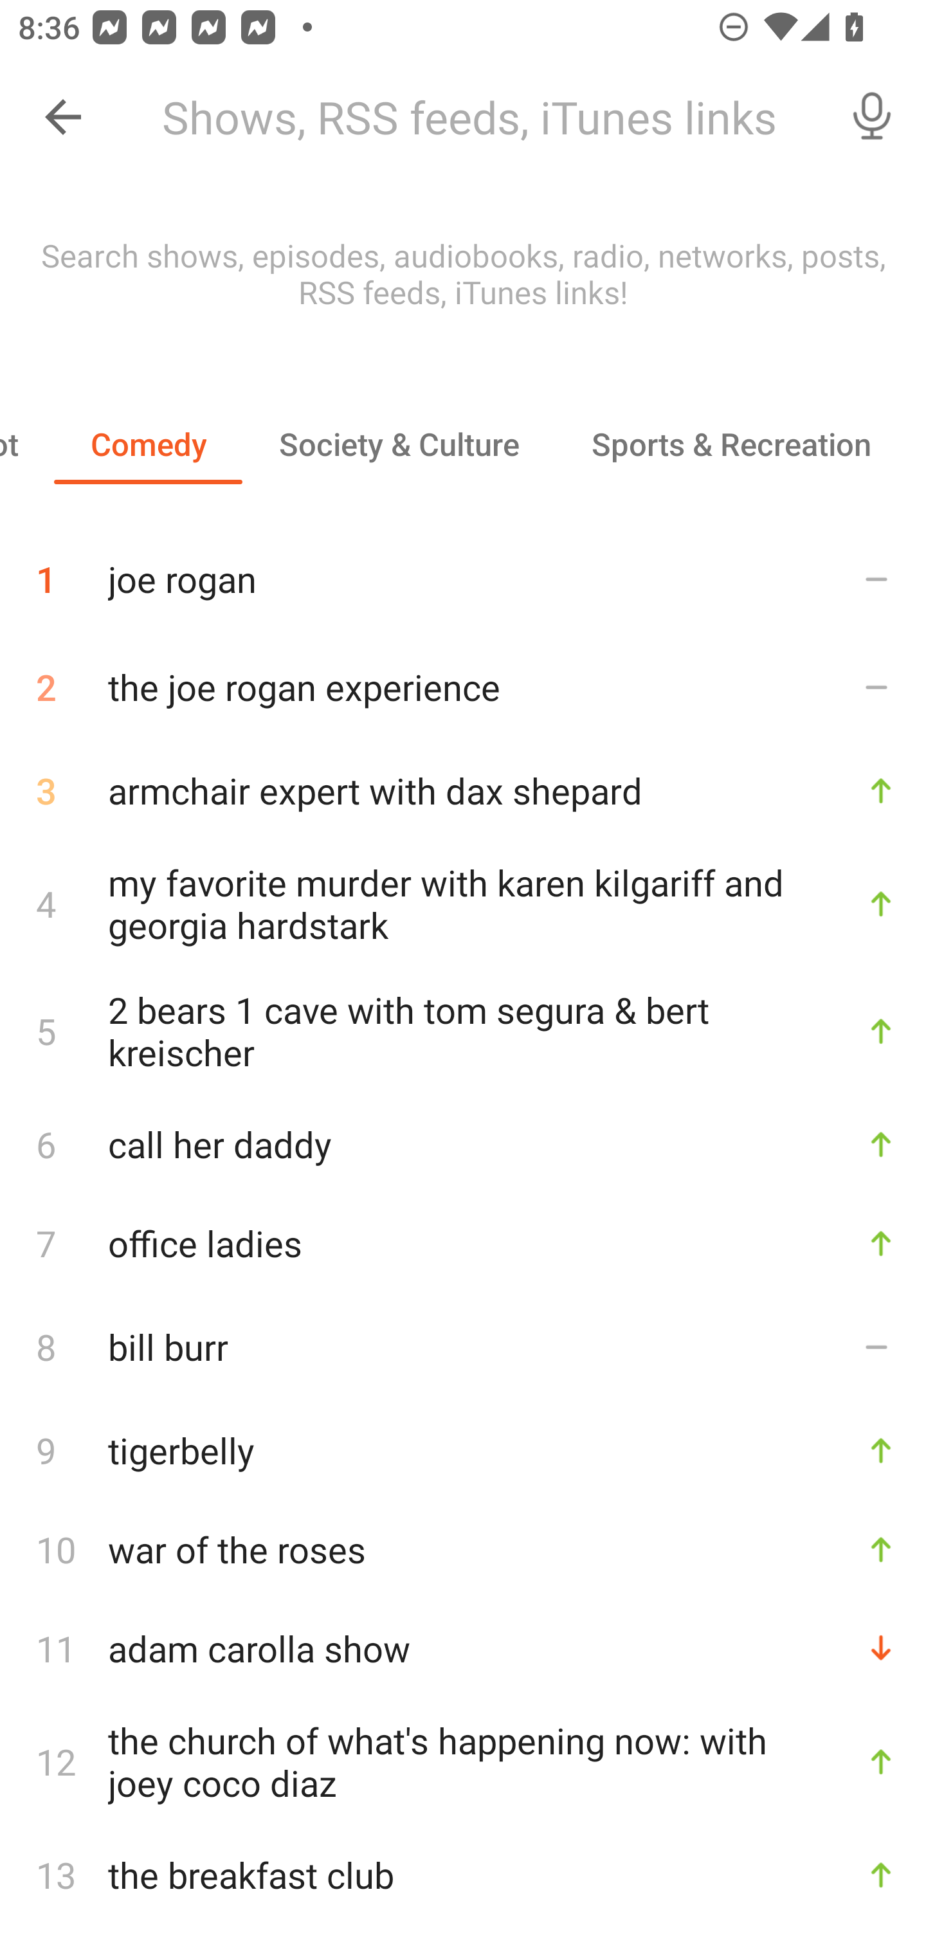 Image resolution: width=926 pixels, height=1955 pixels. What do you see at coordinates (463, 1243) in the screenshot?
I see `7 office ladies` at bounding box center [463, 1243].